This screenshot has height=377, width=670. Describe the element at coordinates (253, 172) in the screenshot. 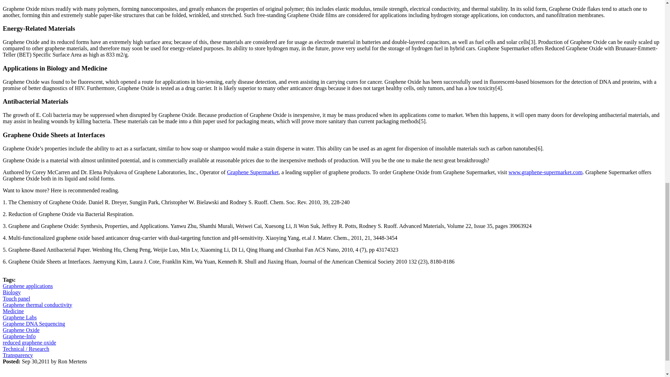

I see `Graphene Supermarket` at that location.